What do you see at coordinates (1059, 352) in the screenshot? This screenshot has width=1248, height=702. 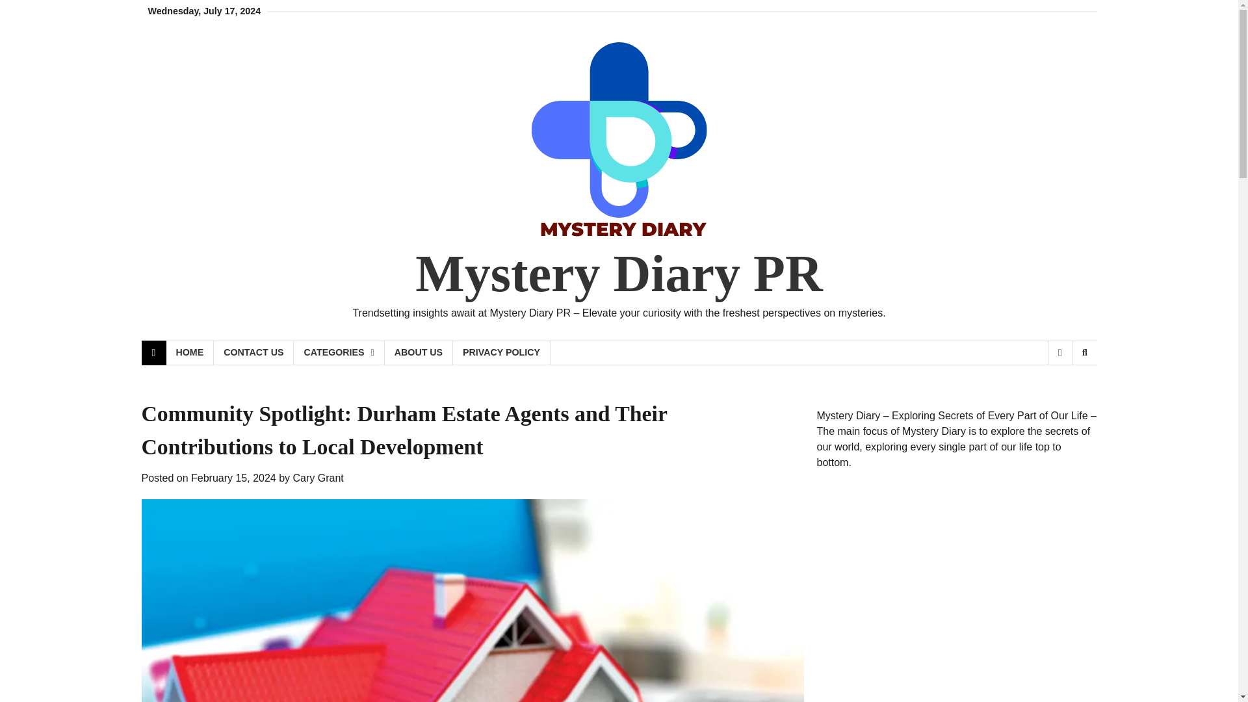 I see `View Random Post` at bounding box center [1059, 352].